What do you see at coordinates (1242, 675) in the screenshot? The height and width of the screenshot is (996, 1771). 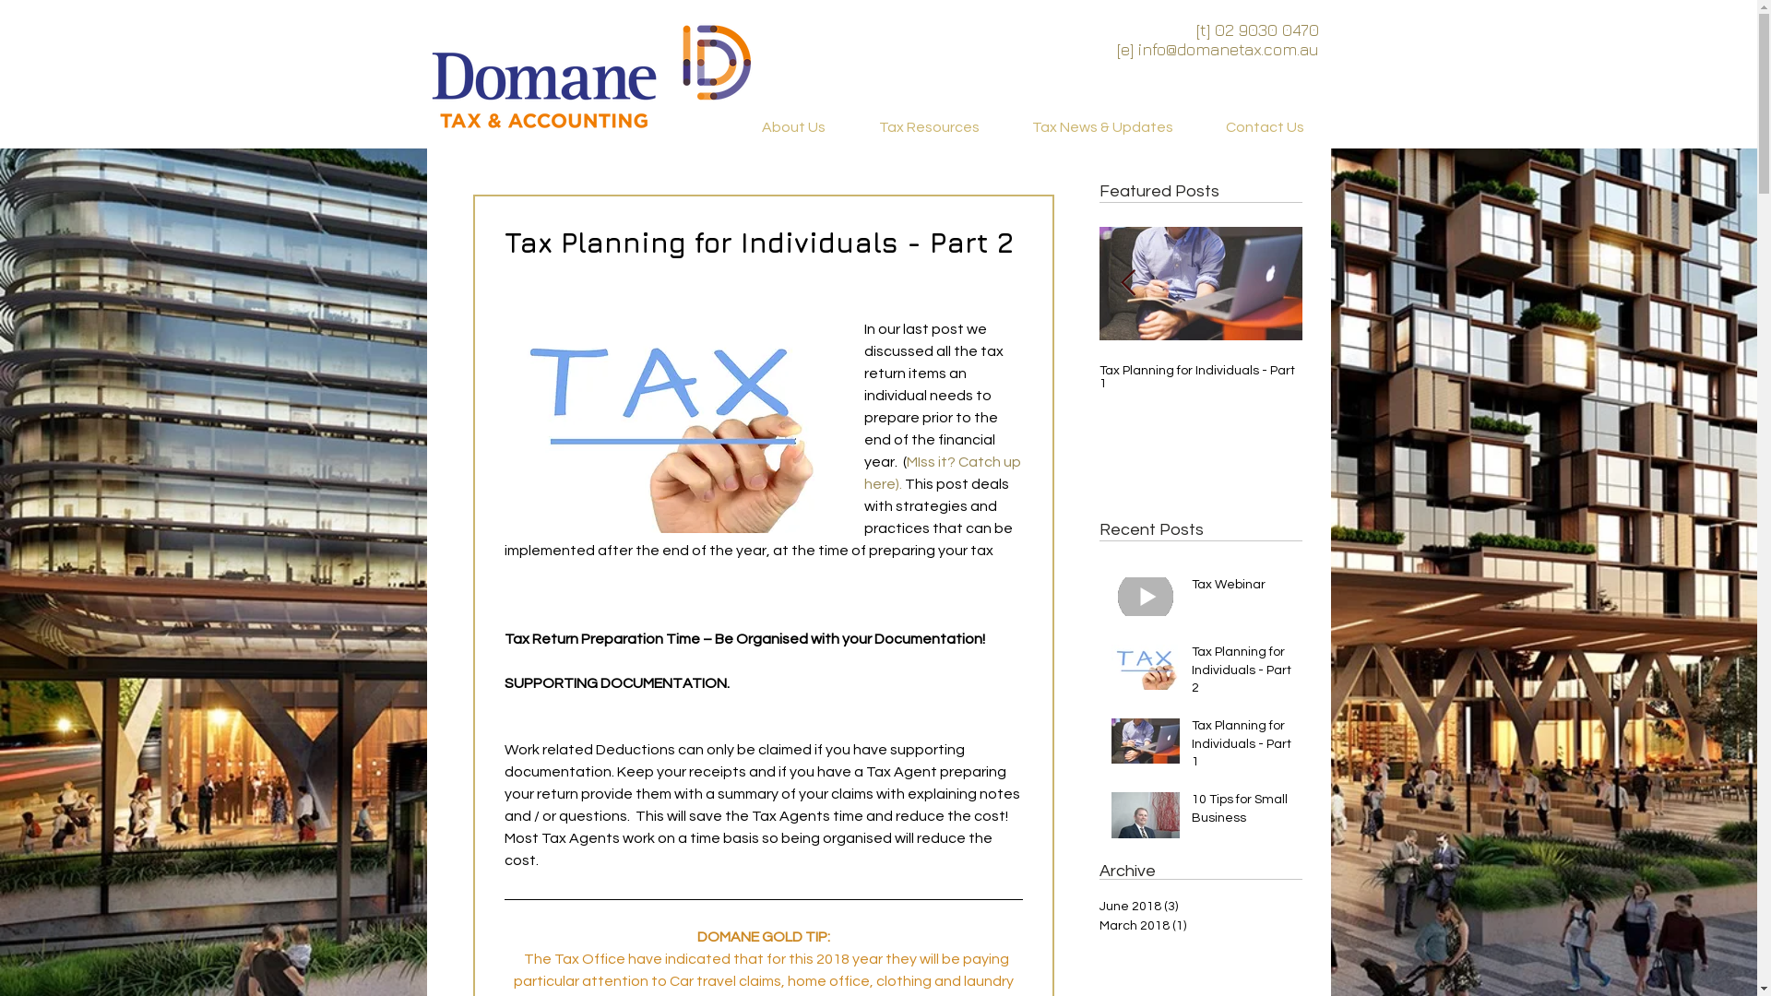 I see `Tax Planning for Individuals - Part 2` at bounding box center [1242, 675].